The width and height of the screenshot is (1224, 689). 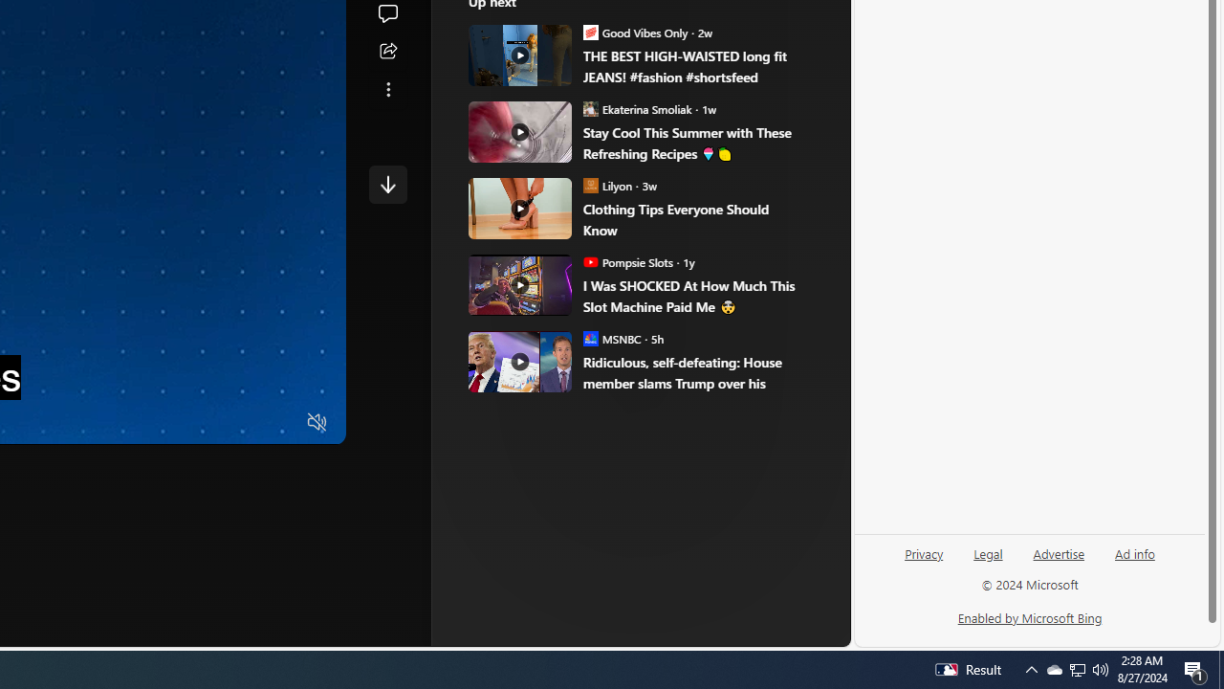 What do you see at coordinates (205, 423) in the screenshot?
I see `Quality Settings` at bounding box center [205, 423].